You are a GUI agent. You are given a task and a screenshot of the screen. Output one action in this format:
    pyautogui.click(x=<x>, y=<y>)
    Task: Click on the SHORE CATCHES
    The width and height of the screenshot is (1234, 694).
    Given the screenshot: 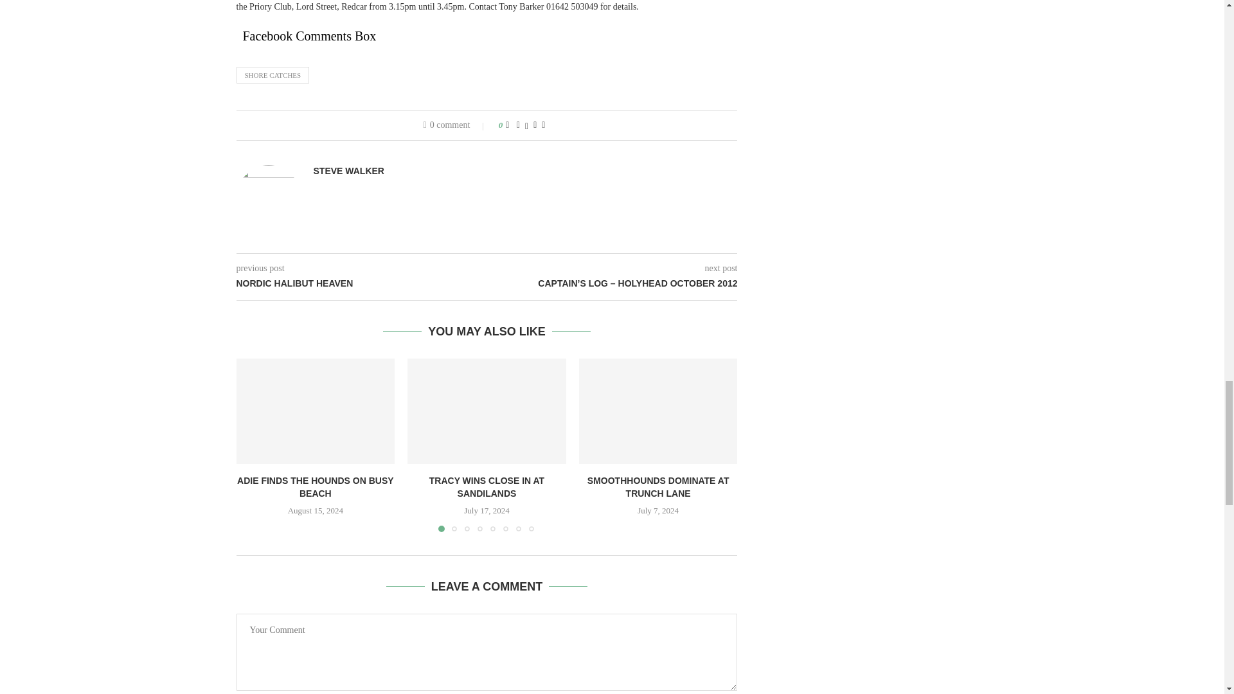 What is the action you would take?
    pyautogui.click(x=273, y=75)
    